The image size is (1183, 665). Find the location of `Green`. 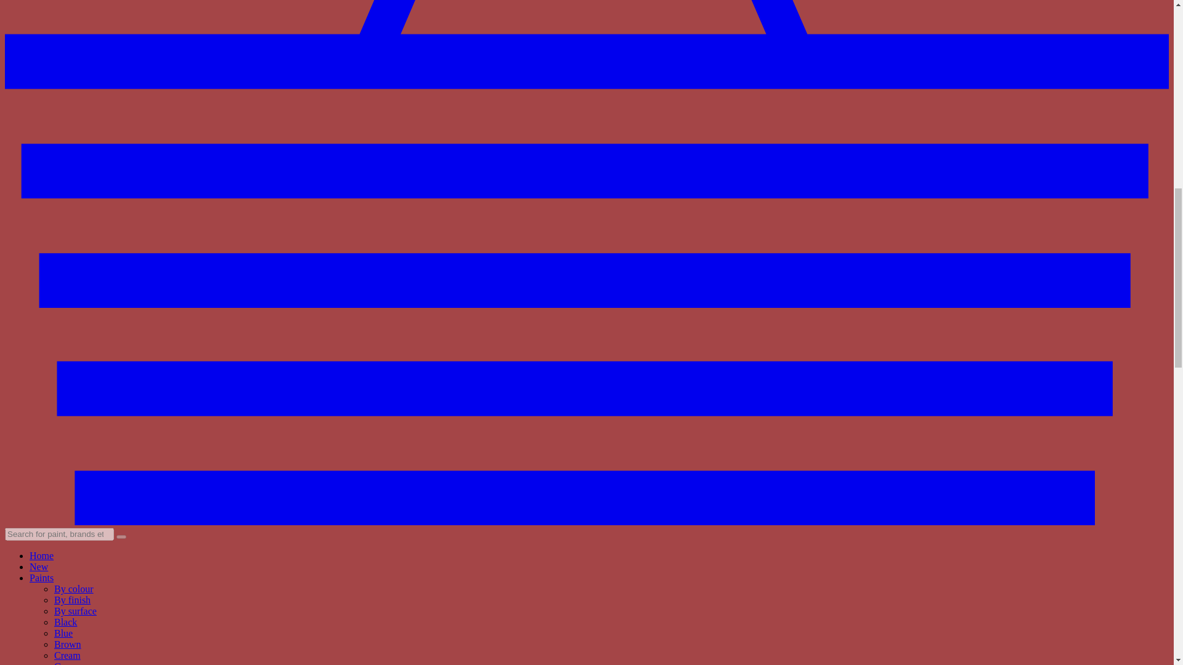

Green is located at coordinates (66, 663).